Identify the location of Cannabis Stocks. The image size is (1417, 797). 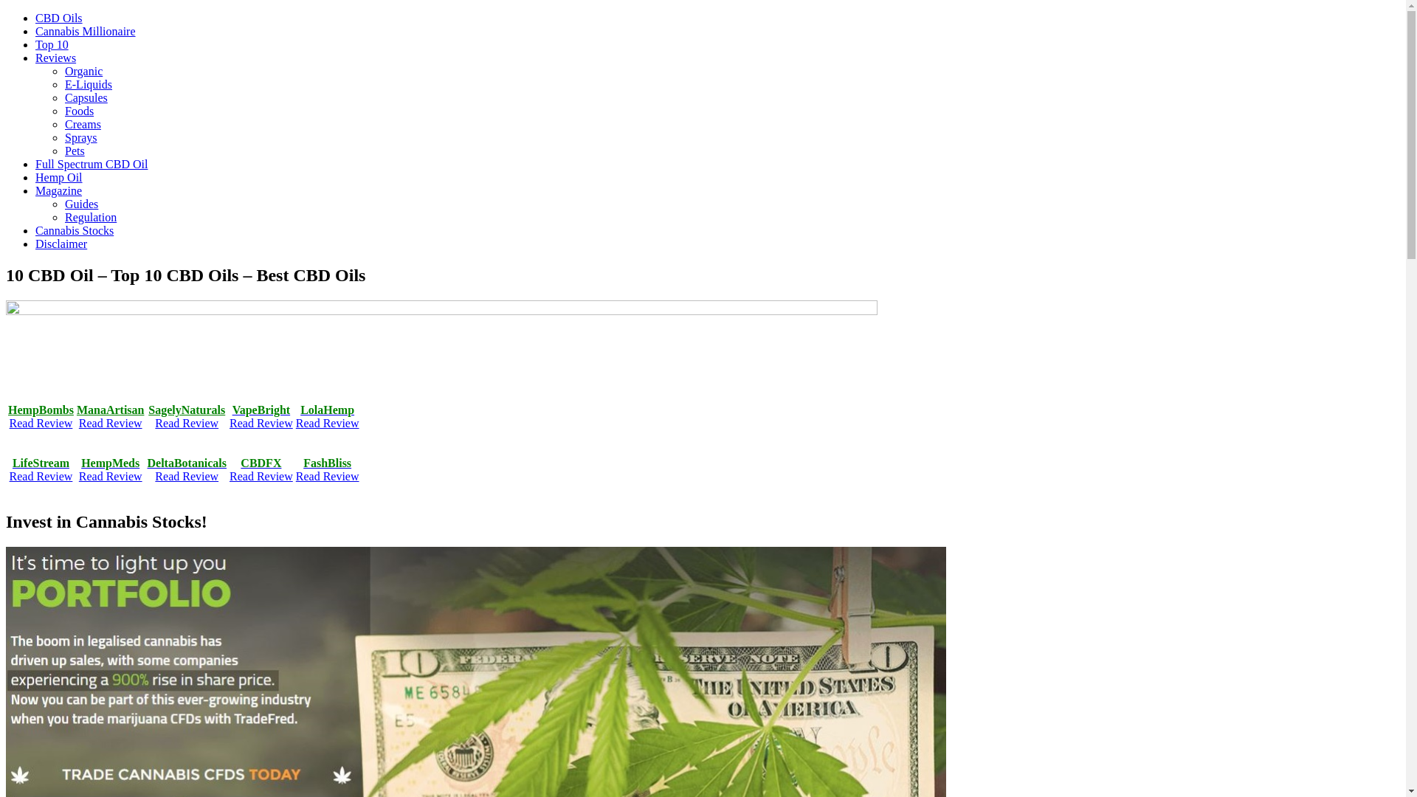
(75, 230).